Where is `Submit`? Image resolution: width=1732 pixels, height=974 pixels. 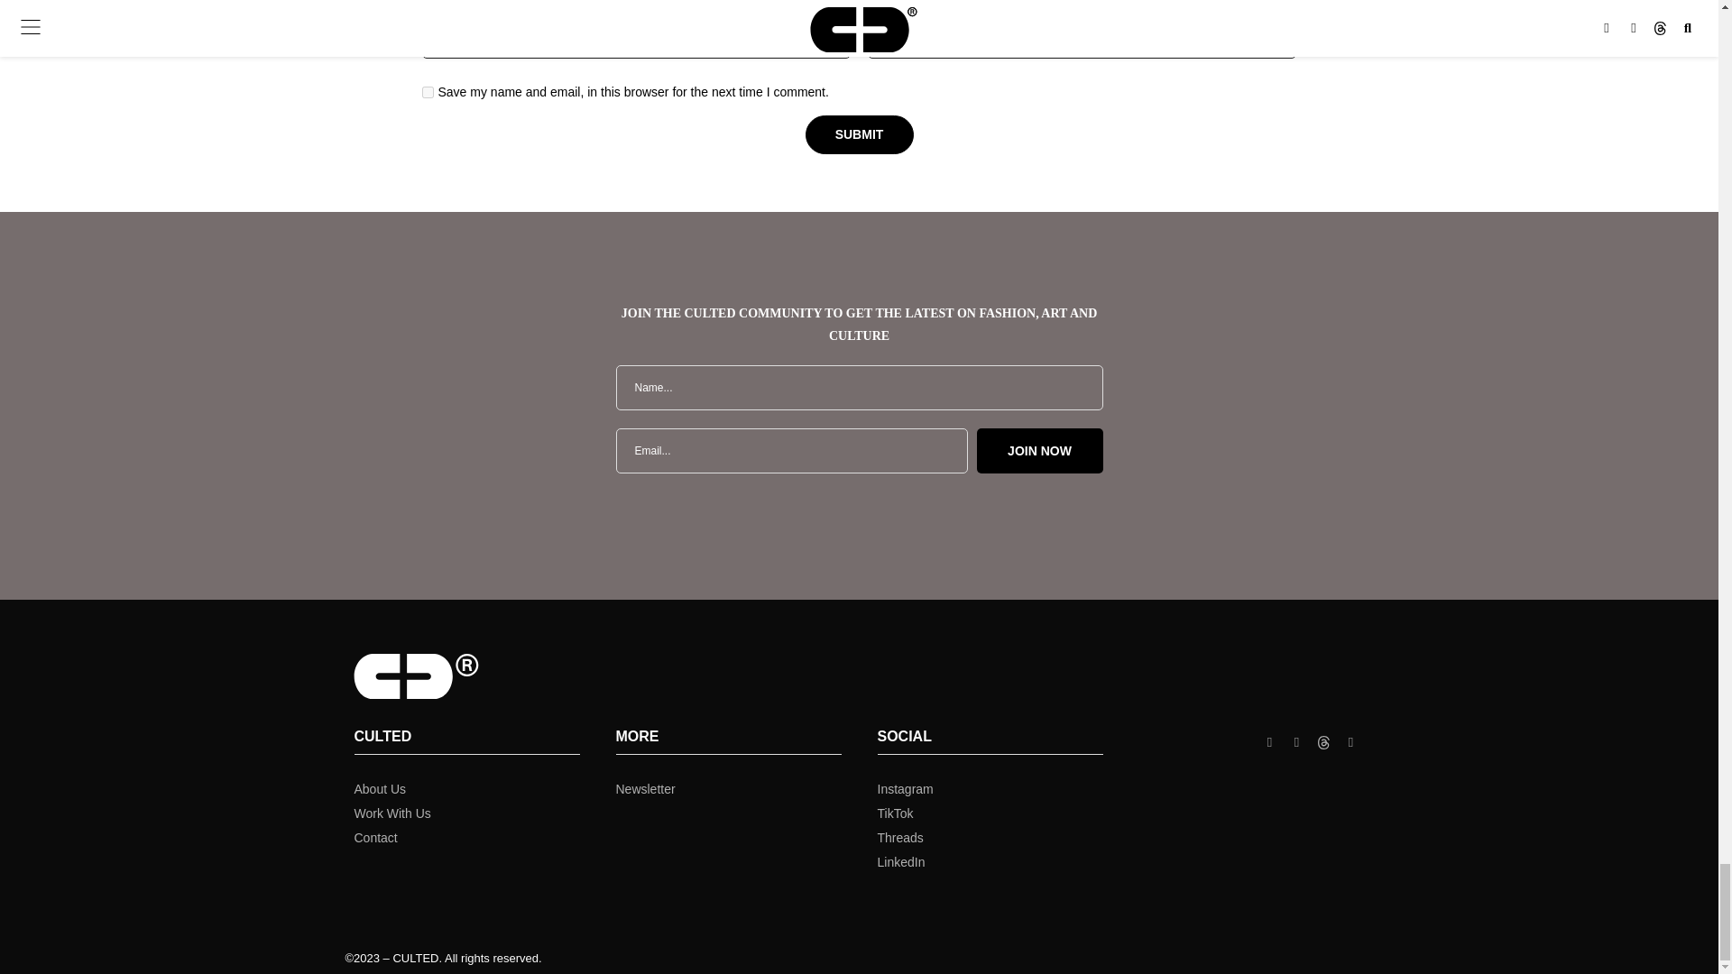
Submit is located at coordinates (859, 134).